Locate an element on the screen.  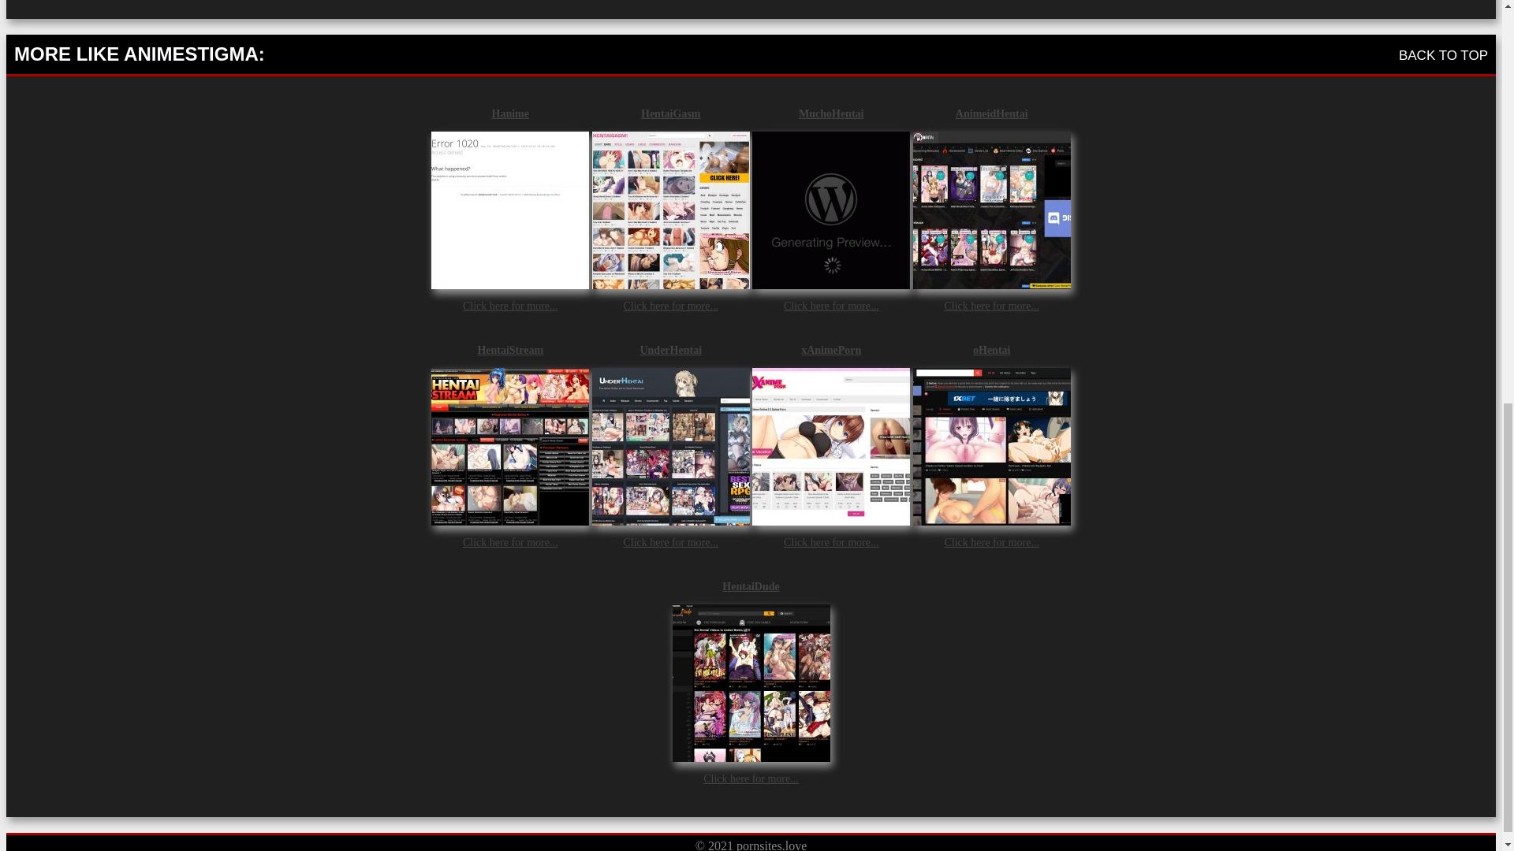
xAnimePorn is located at coordinates (831, 350).